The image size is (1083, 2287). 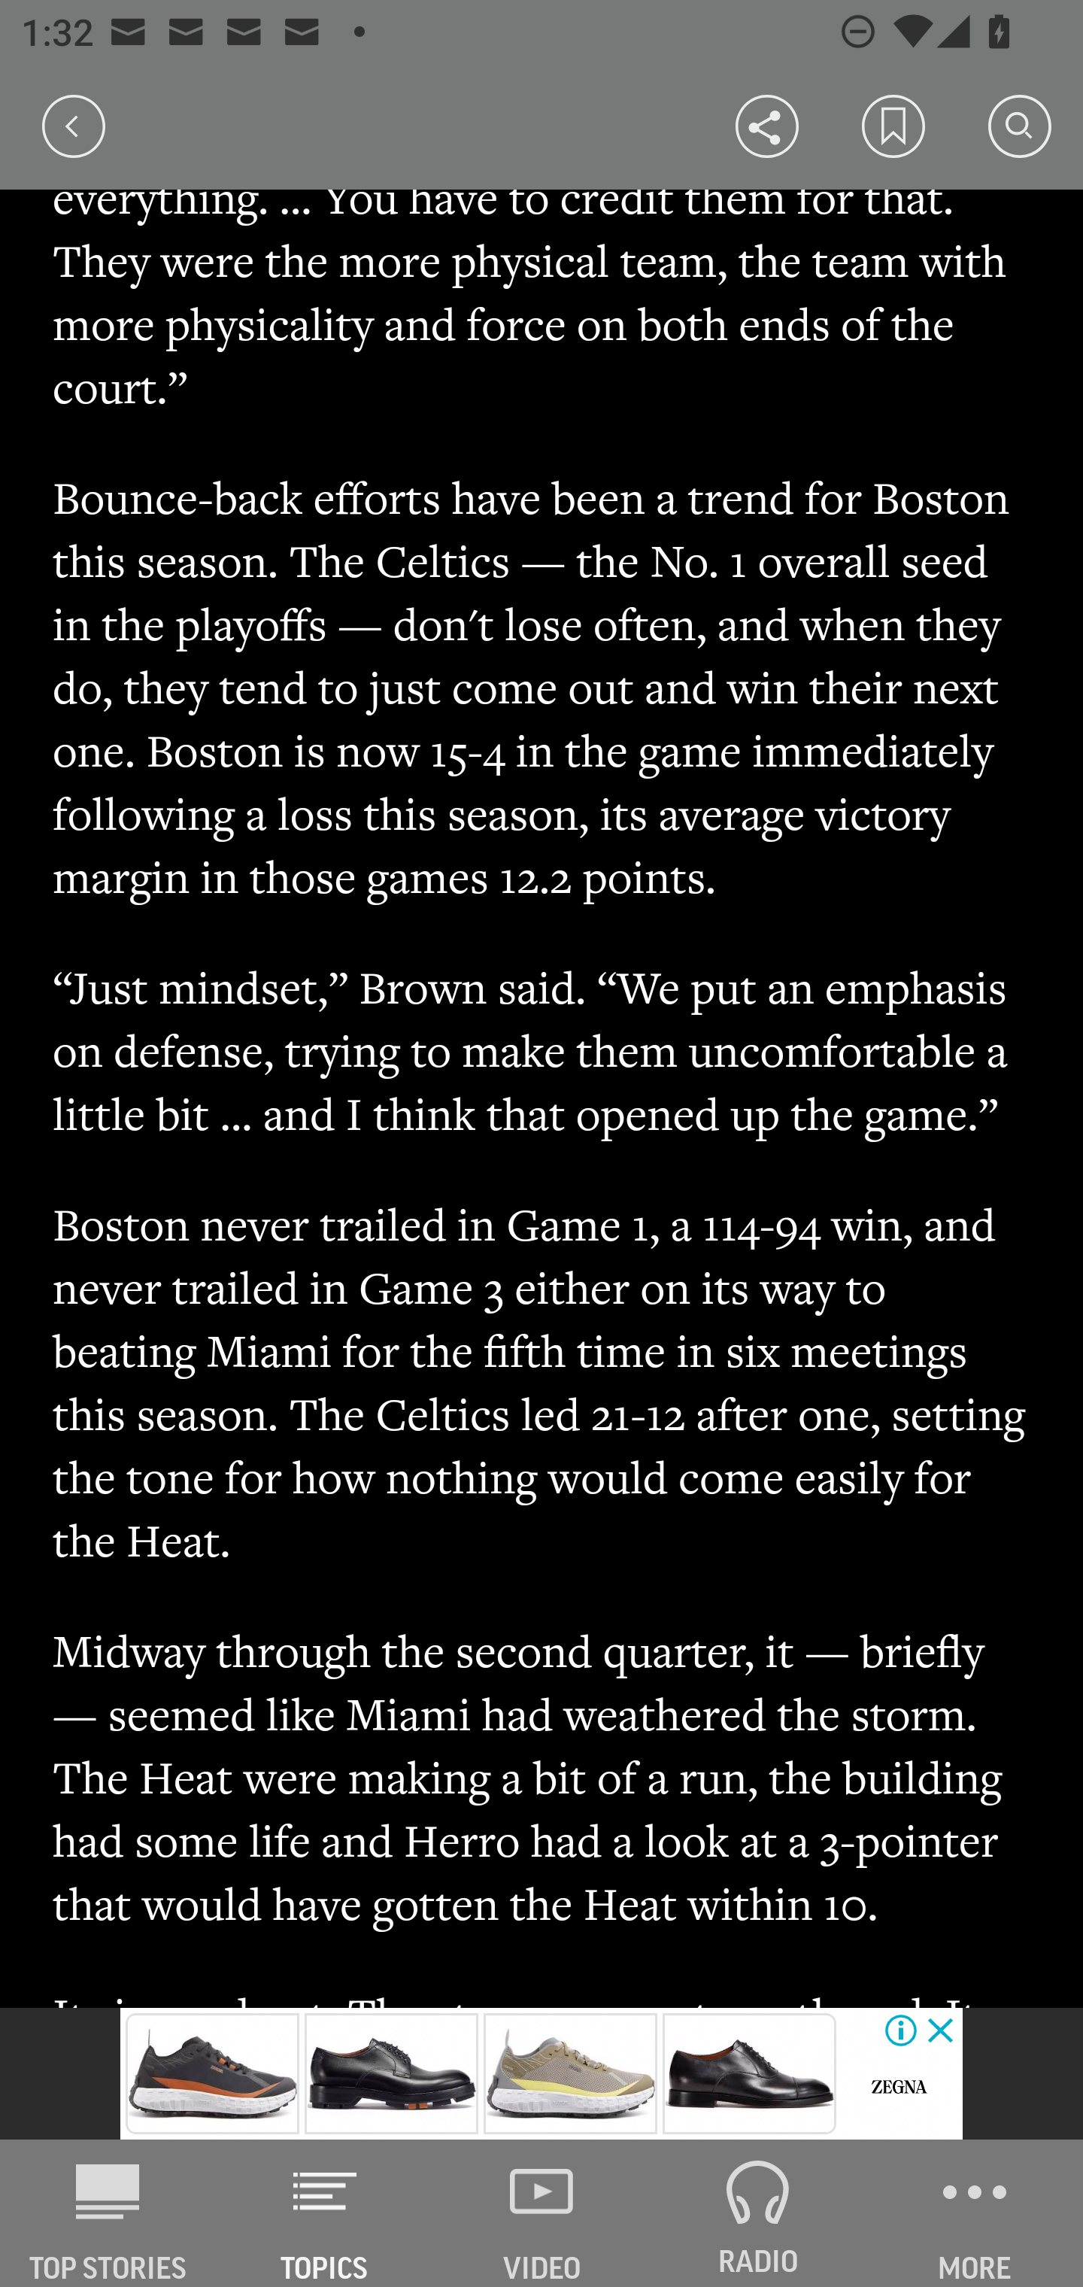 I want to click on MORE, so click(x=975, y=2213).